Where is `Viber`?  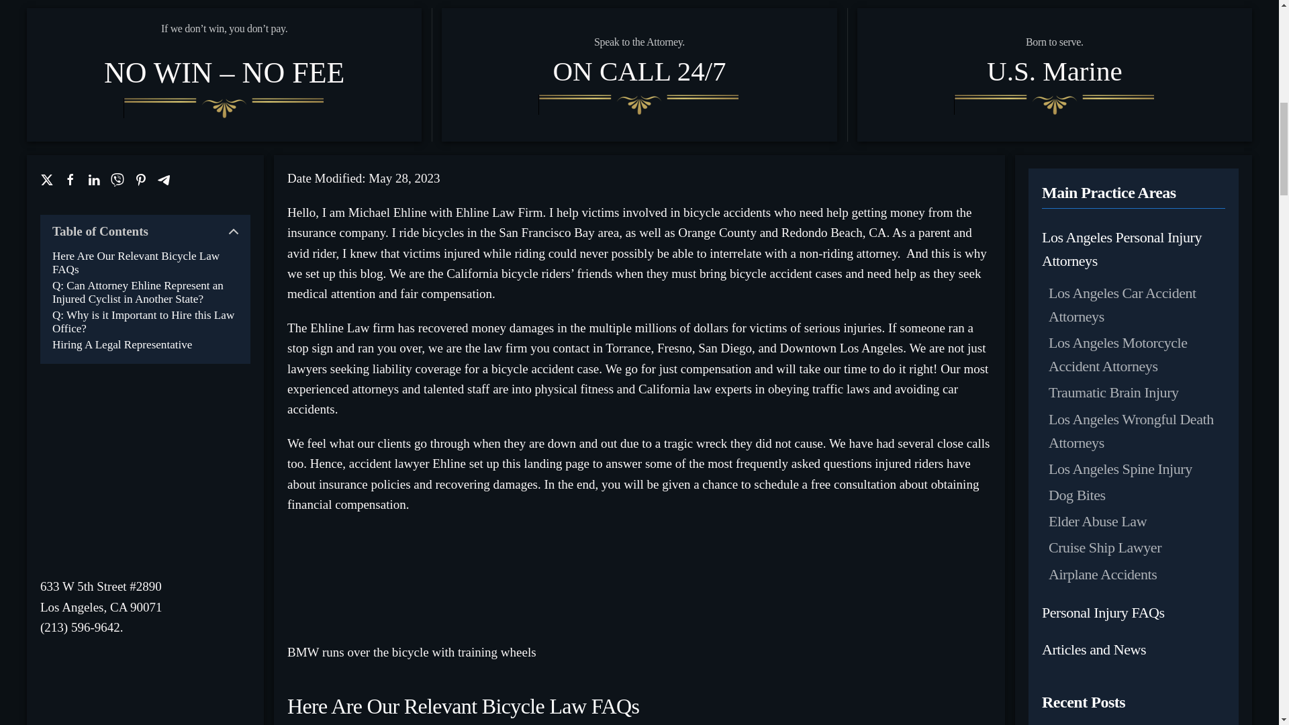 Viber is located at coordinates (117, 180).